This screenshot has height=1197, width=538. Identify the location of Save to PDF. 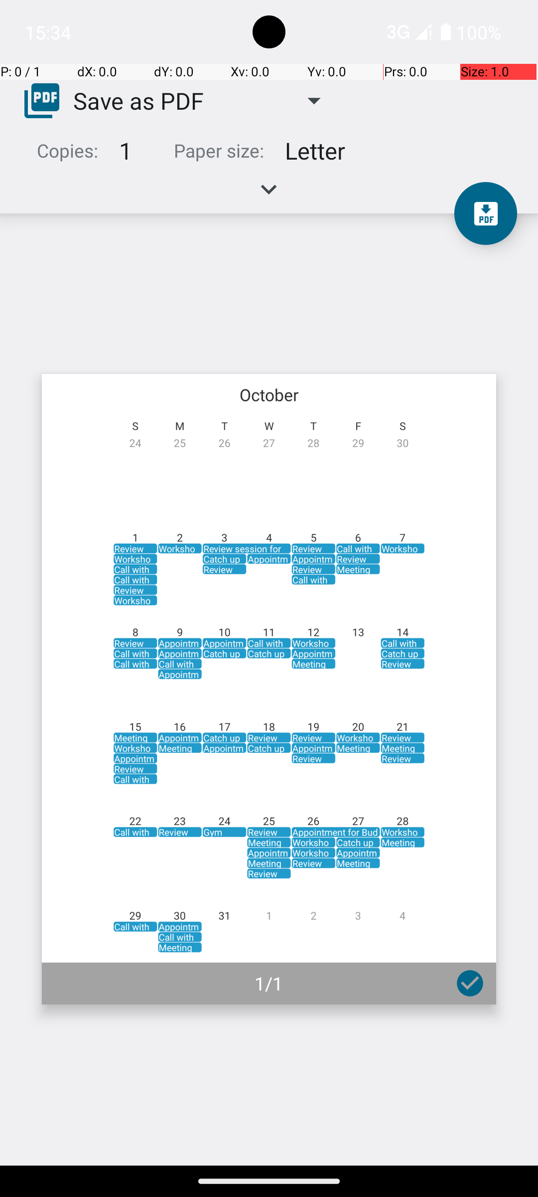
(486, 213).